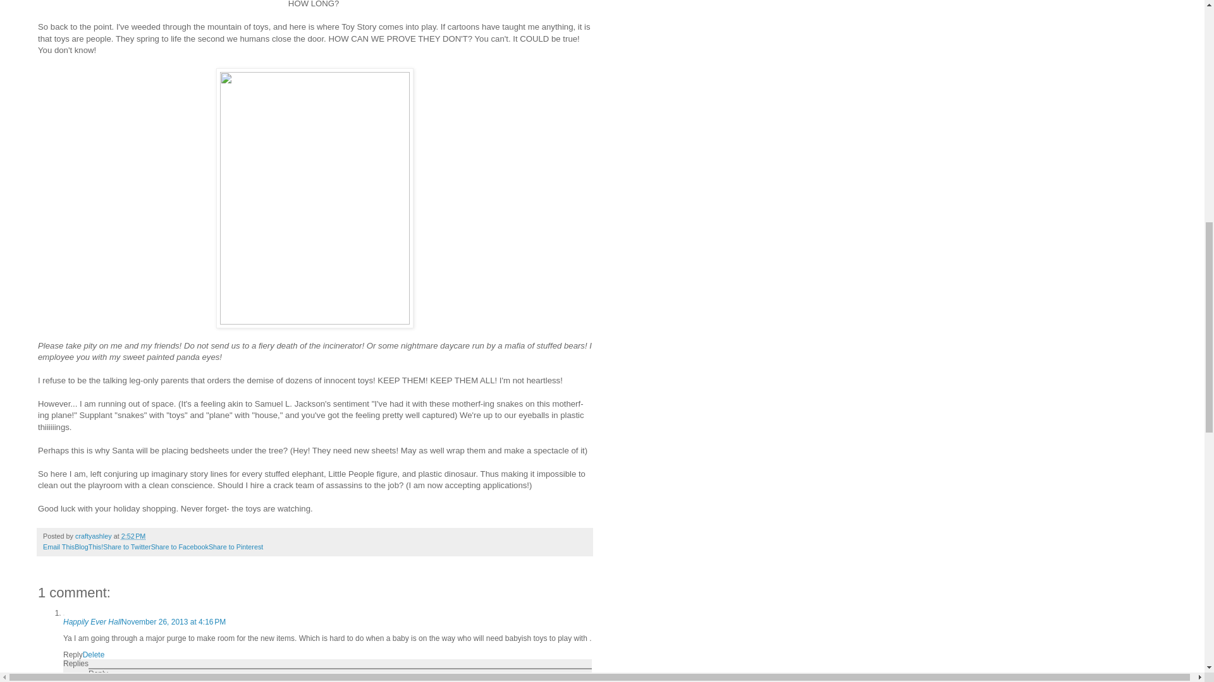  I want to click on permanent link, so click(133, 536).